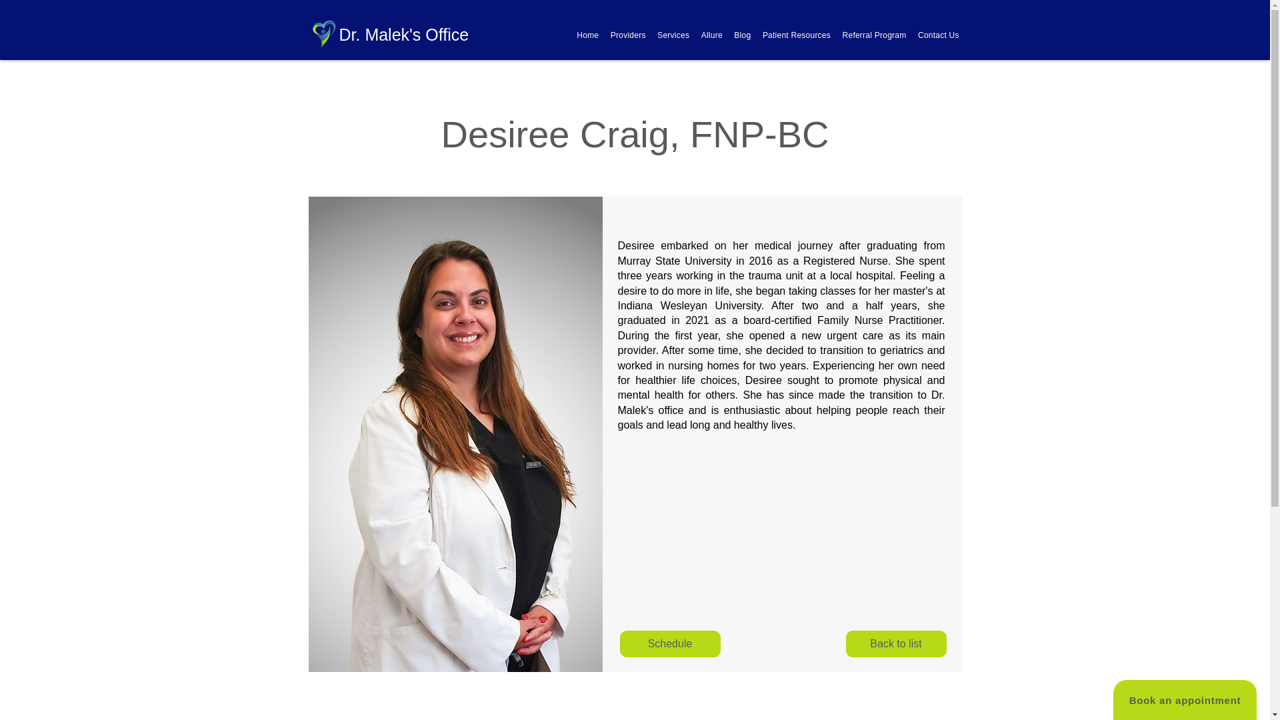 This screenshot has height=720, width=1280. I want to click on Allure, so click(712, 35).